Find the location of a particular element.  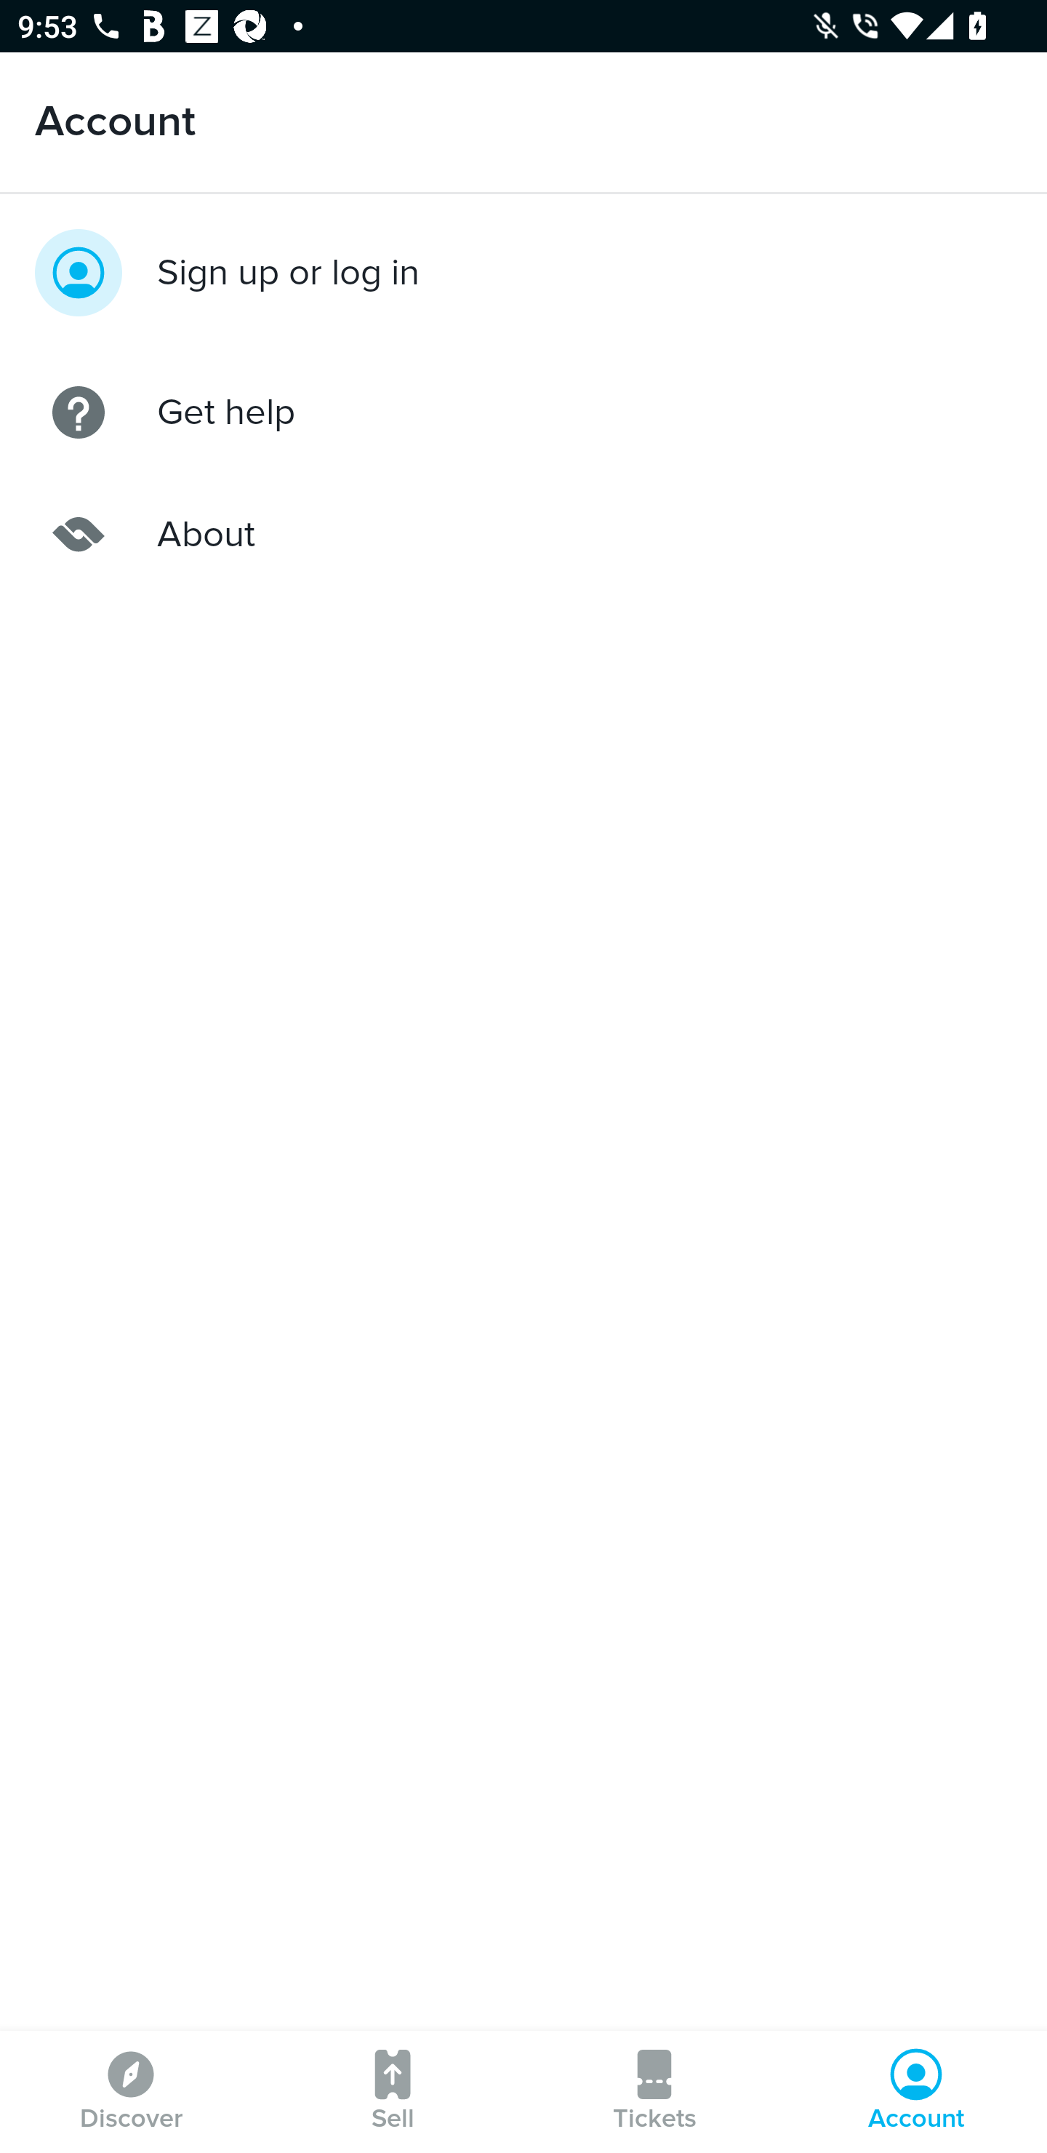

About is located at coordinates (523, 535).